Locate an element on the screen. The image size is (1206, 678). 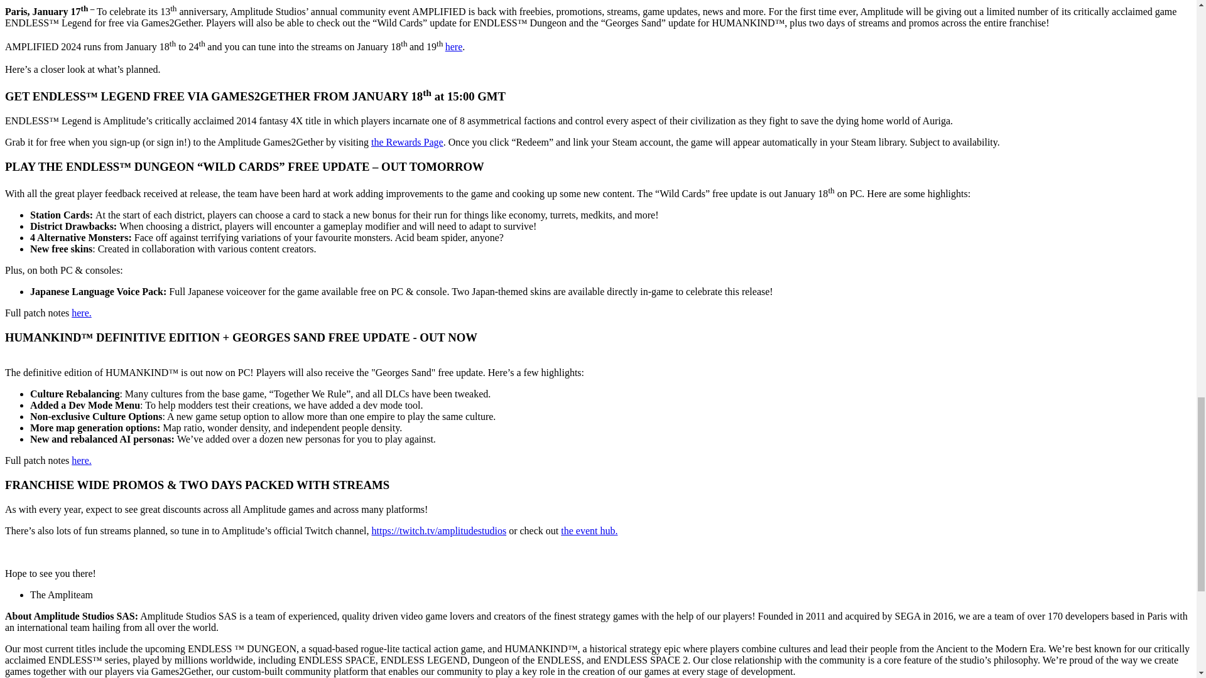
the event hub. is located at coordinates (589, 531).